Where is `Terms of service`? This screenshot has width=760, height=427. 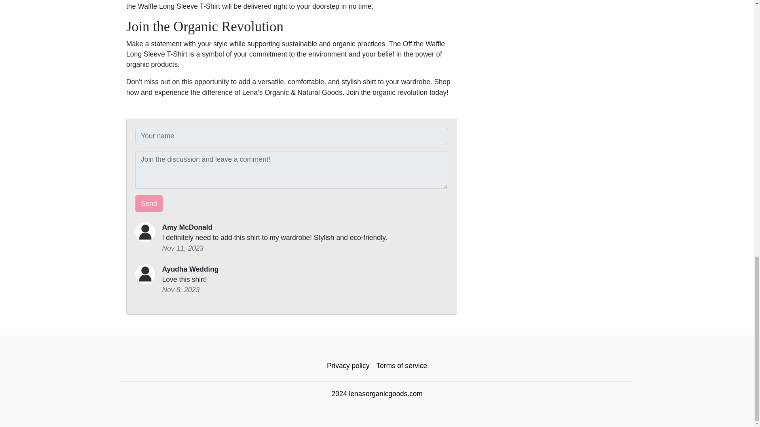
Terms of service is located at coordinates (402, 365).